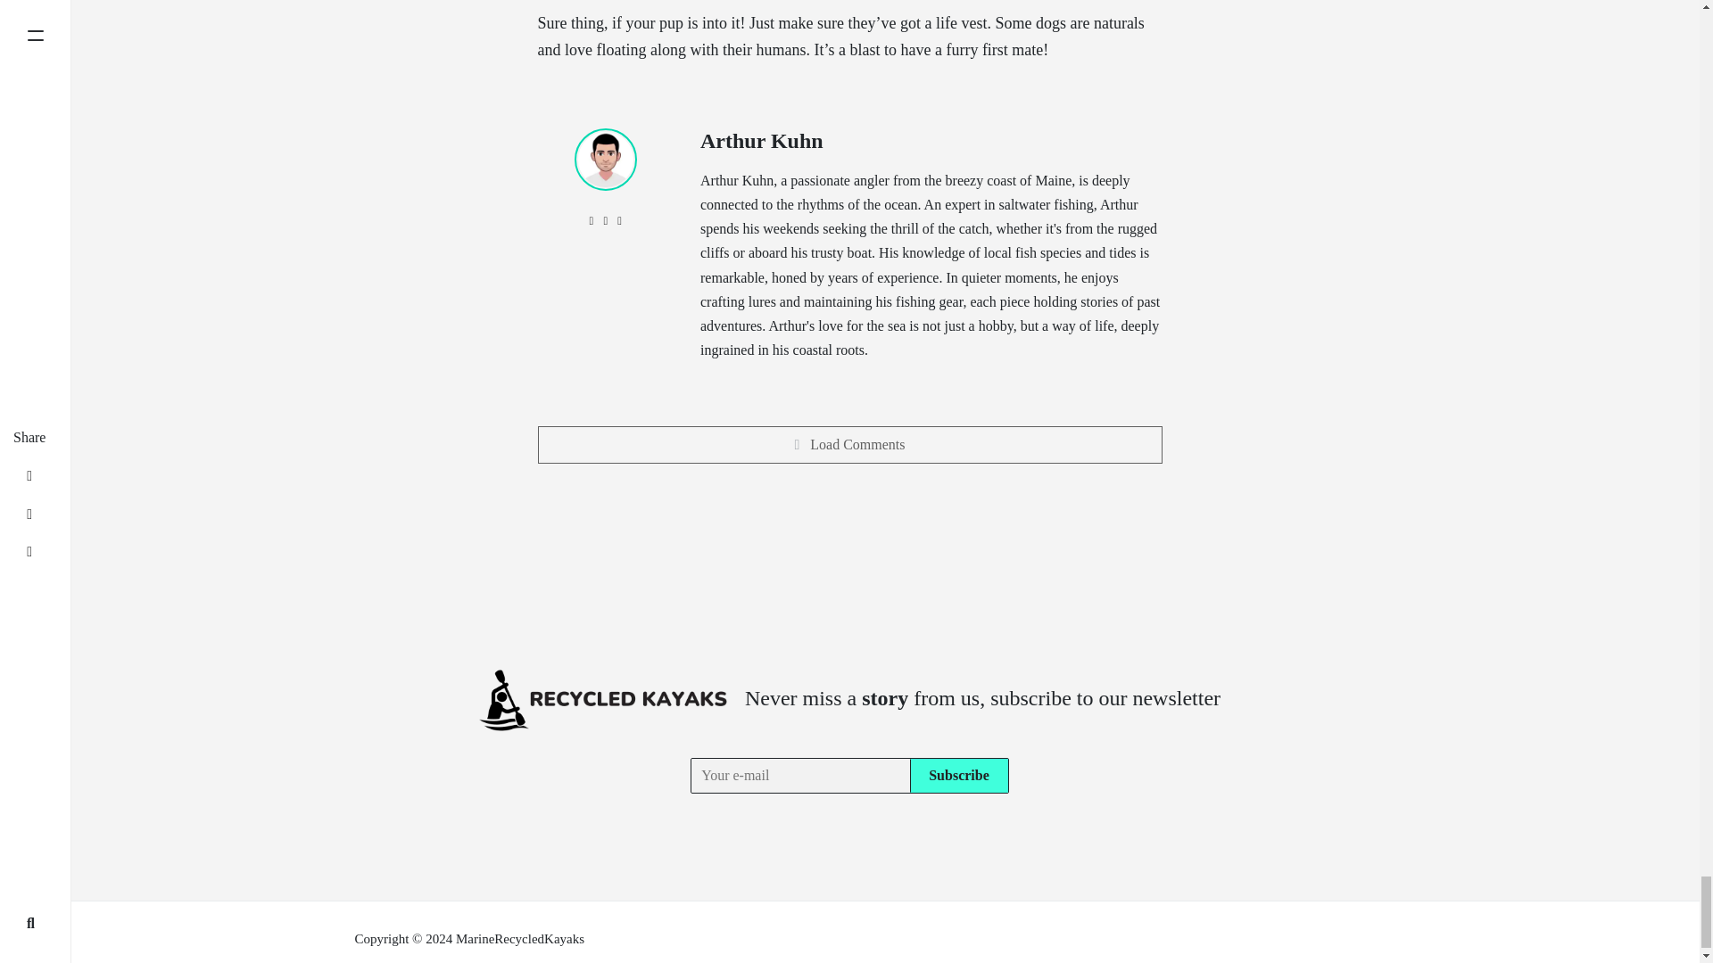 This screenshot has height=963, width=1713. I want to click on   Load Comments, so click(849, 444).